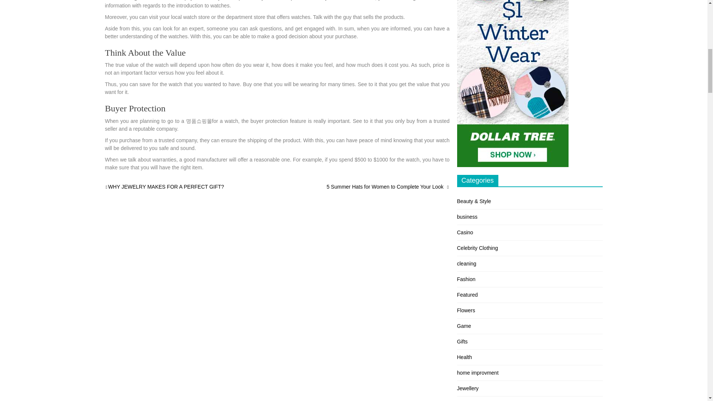 The width and height of the screenshot is (713, 401). Describe the element at coordinates (466, 264) in the screenshot. I see `cleaning` at that location.